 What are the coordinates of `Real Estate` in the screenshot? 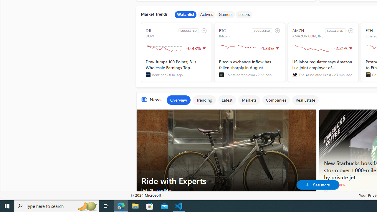 It's located at (305, 100).